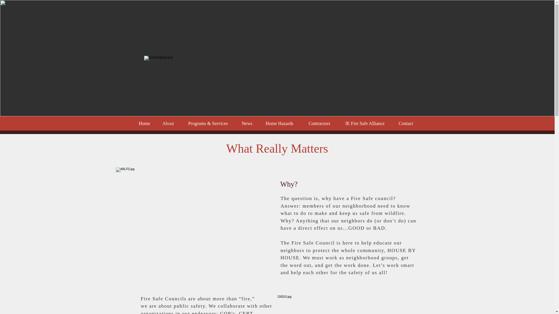  I want to click on Home, so click(144, 123).